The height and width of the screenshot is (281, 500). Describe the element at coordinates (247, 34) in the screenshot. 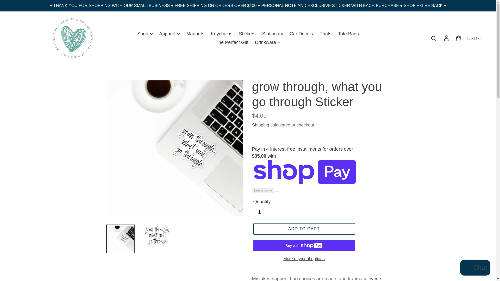

I see `Stickers` at that location.